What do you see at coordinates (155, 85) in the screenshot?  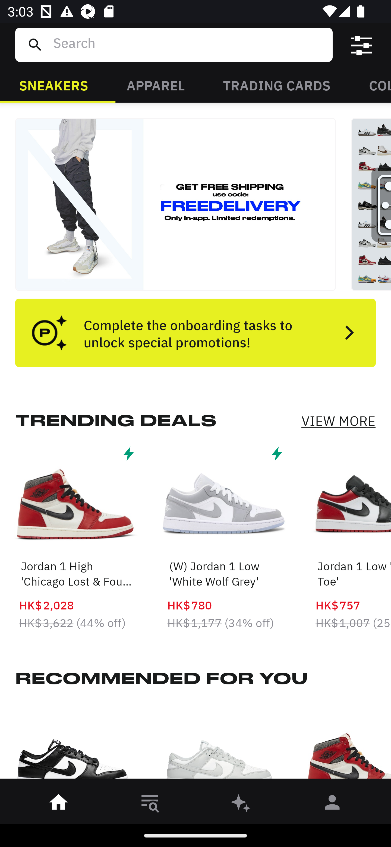 I see `APPAREL` at bounding box center [155, 85].